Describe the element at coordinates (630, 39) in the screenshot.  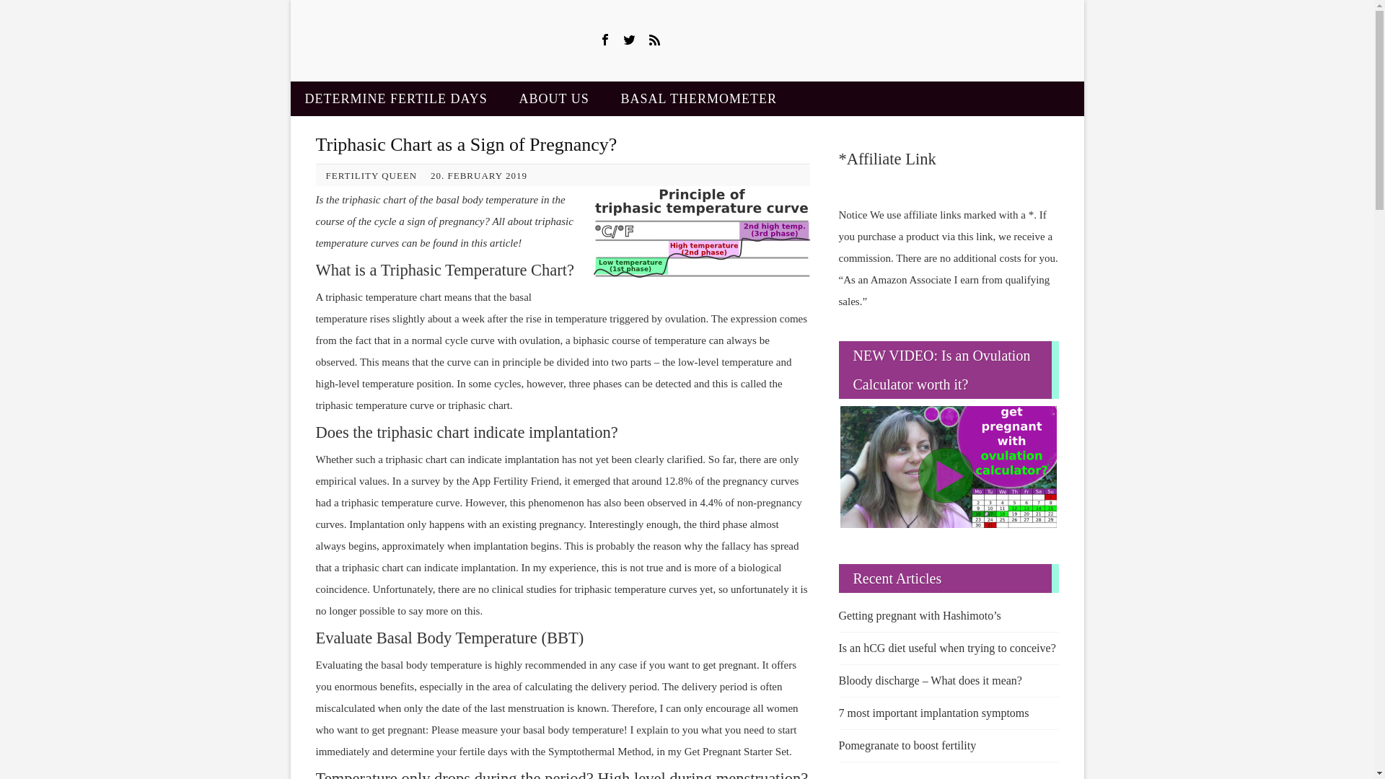
I see `Twitter` at that location.